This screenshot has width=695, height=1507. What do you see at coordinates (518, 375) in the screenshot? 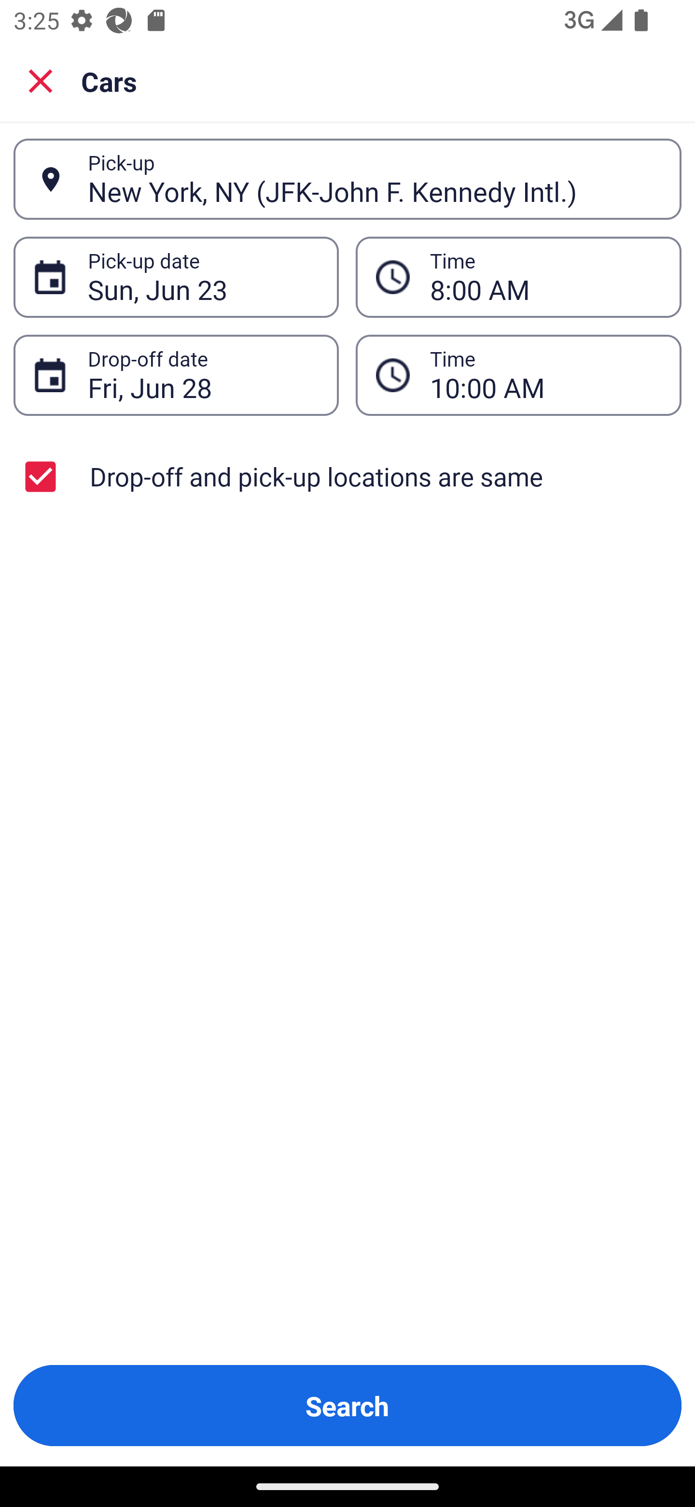
I see `10:00 AM` at bounding box center [518, 375].